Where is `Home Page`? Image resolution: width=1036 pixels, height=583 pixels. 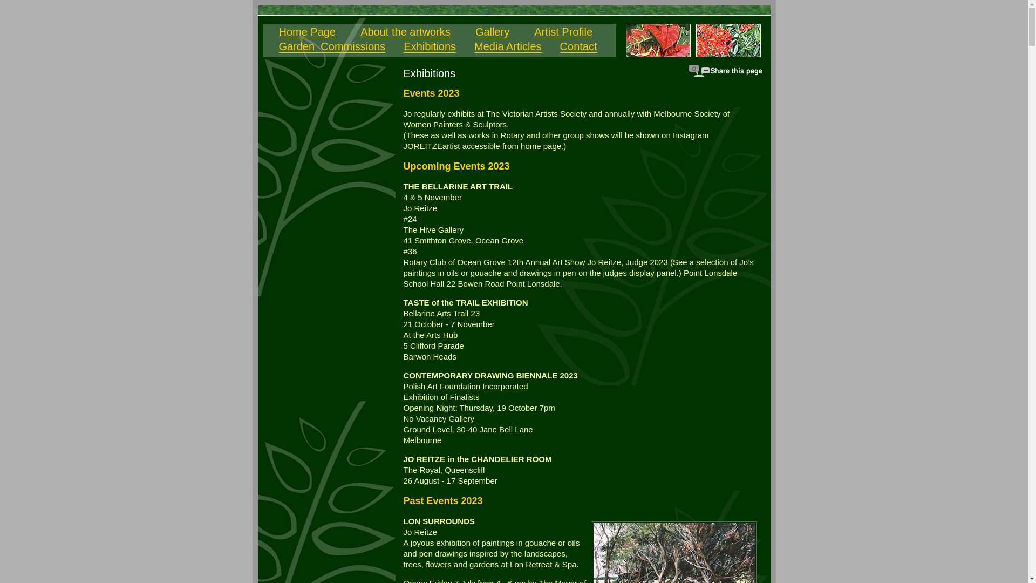 Home Page is located at coordinates (307, 32).